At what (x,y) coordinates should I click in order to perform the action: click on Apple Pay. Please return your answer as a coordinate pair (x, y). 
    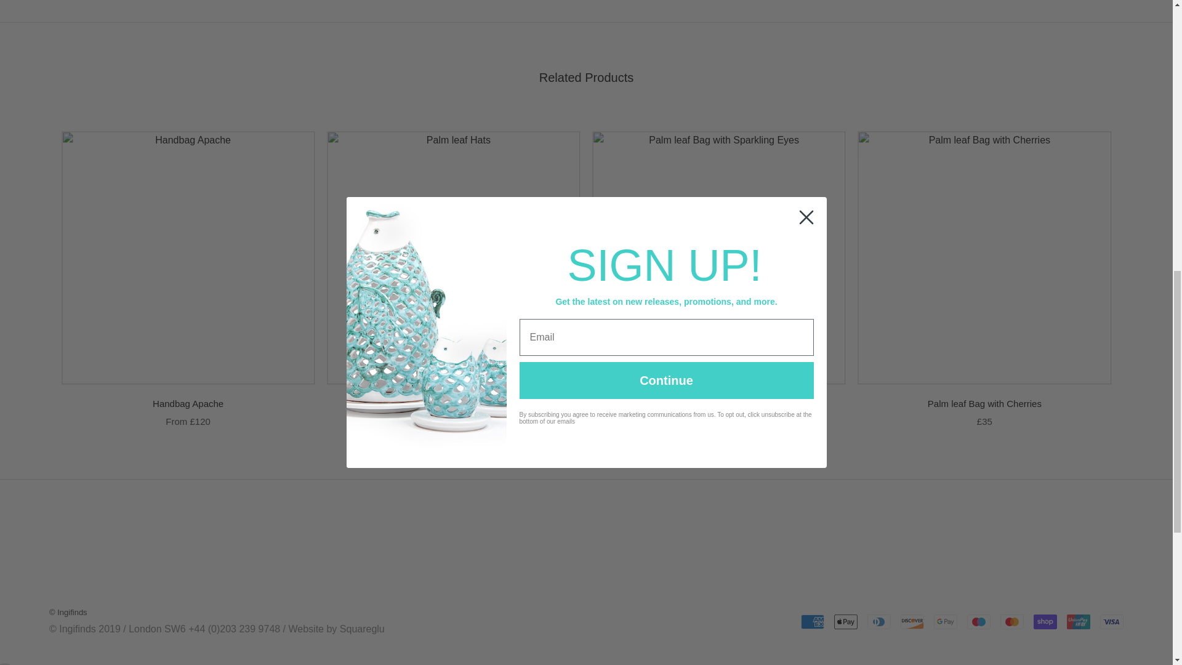
    Looking at the image, I should click on (846, 621).